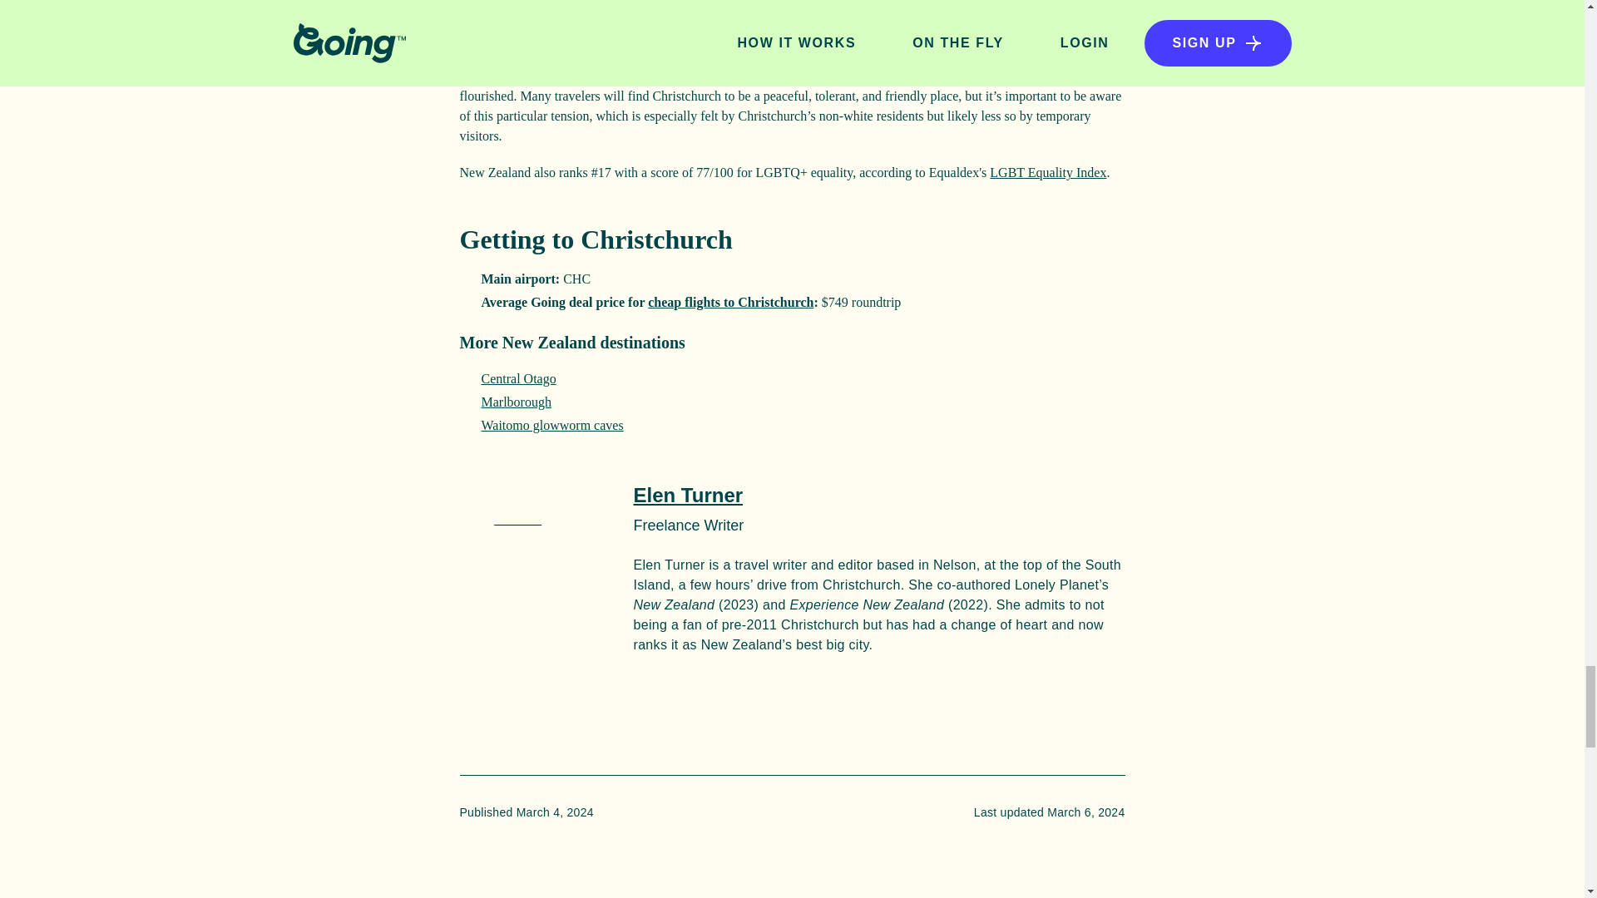 The image size is (1597, 898). What do you see at coordinates (812, 76) in the screenshot?
I see `reputation` at bounding box center [812, 76].